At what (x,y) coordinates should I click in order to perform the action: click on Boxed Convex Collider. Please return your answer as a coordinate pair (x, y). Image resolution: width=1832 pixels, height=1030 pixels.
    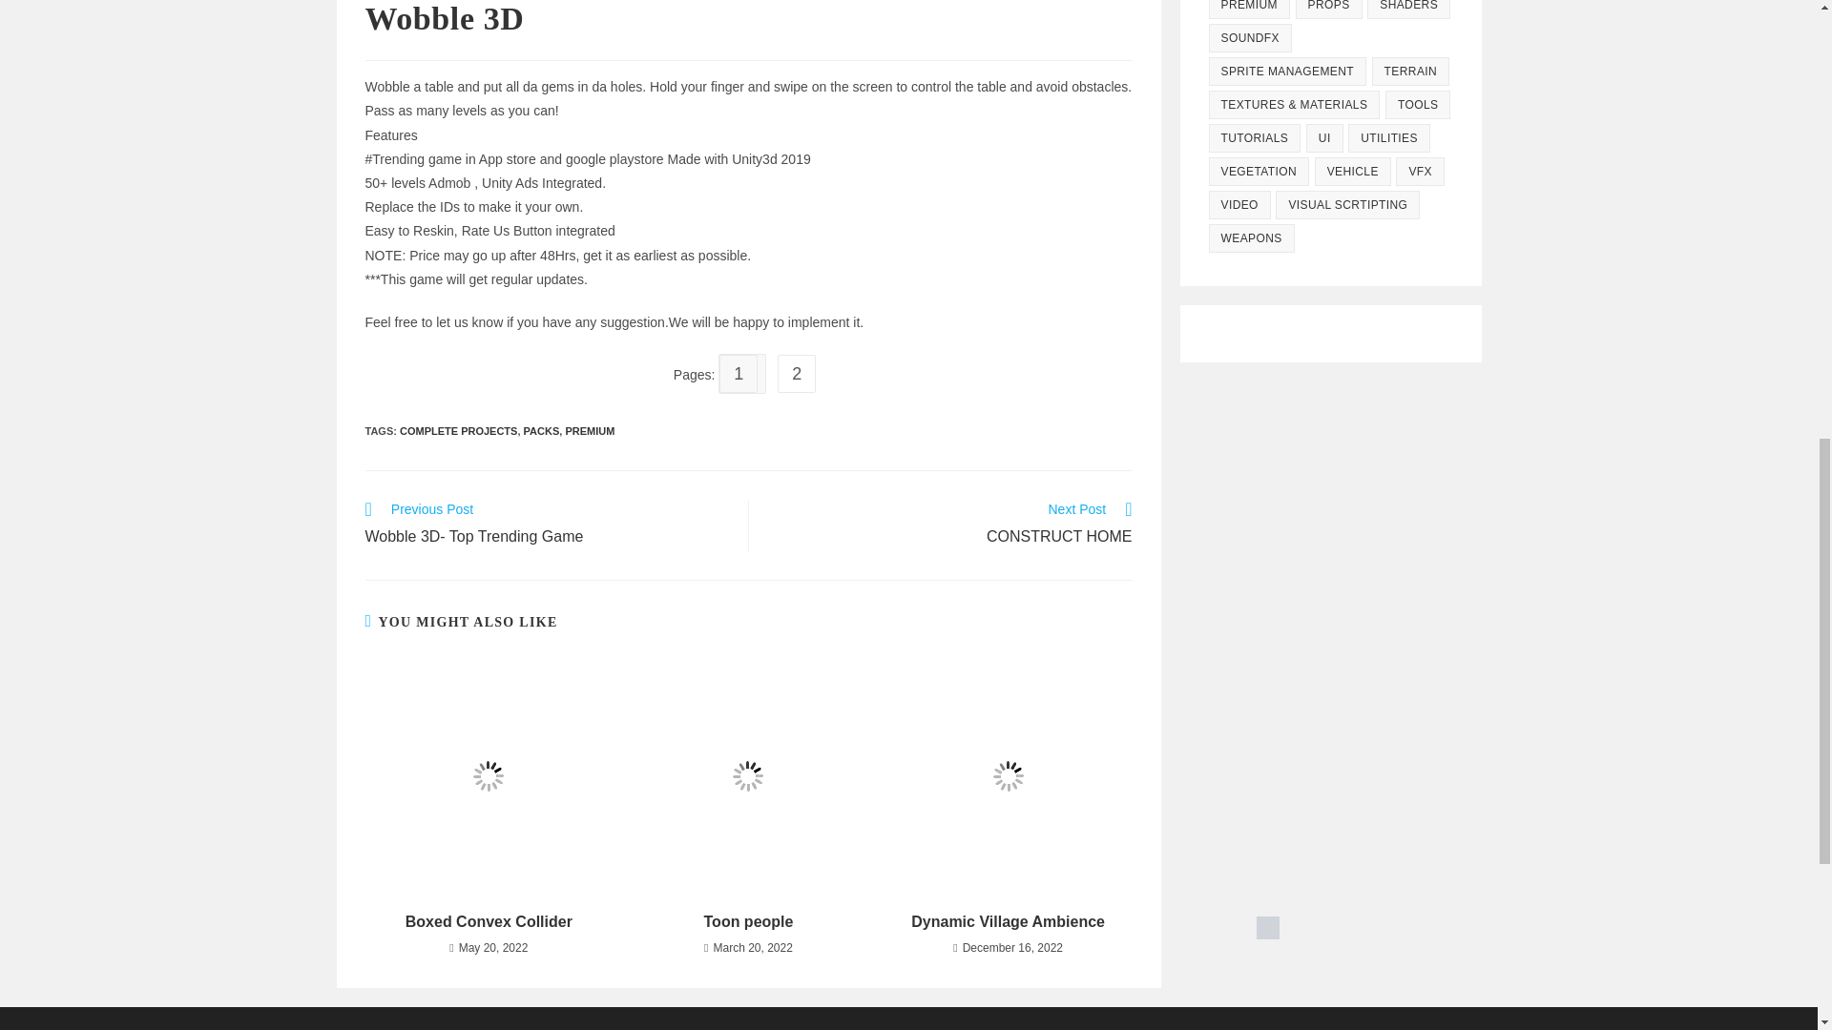
    Looking at the image, I should click on (800, 374).